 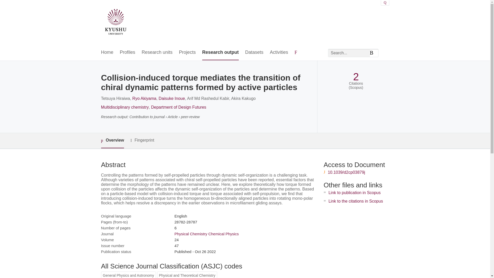 What do you see at coordinates (157, 53) in the screenshot?
I see `Research units` at bounding box center [157, 53].